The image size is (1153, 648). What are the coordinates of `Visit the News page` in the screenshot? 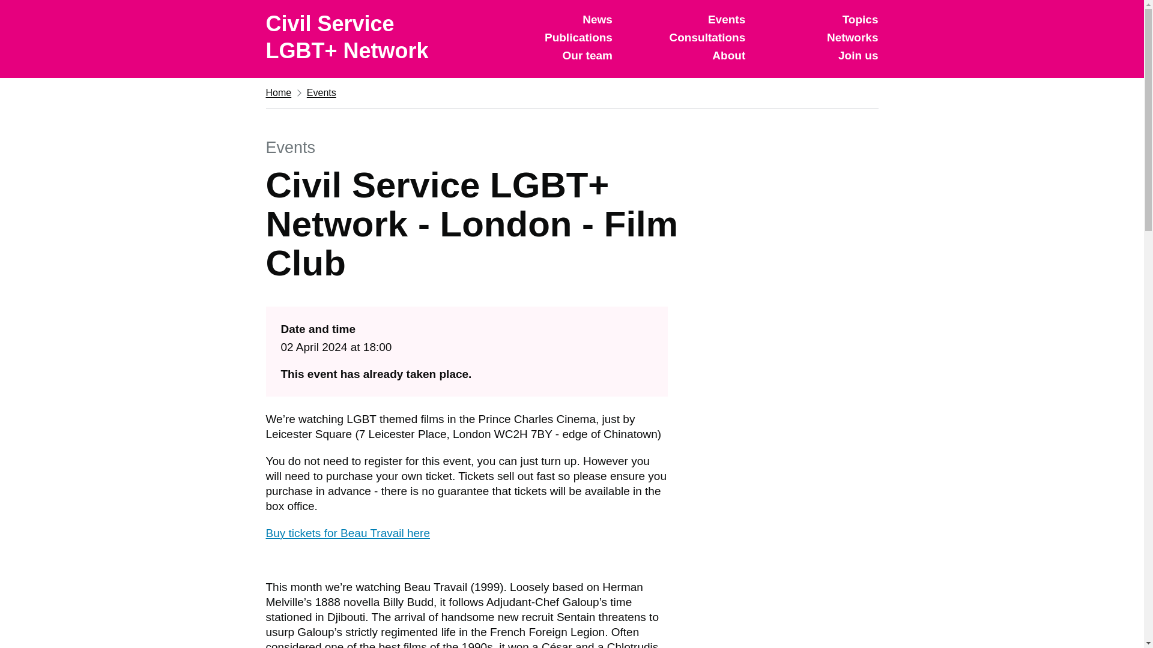 It's located at (597, 19).